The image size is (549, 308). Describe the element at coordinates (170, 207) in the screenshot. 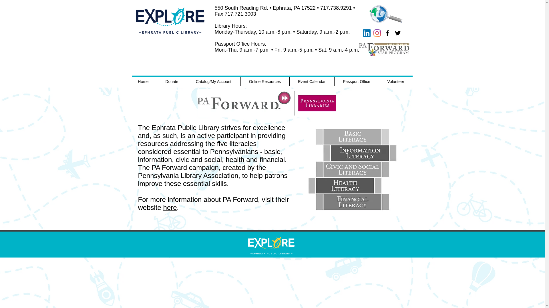

I see `here` at that location.